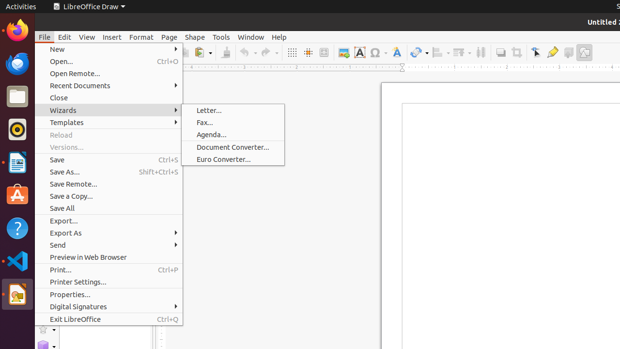 The width and height of the screenshot is (620, 349). Describe the element at coordinates (195, 37) in the screenshot. I see `Shape` at that location.